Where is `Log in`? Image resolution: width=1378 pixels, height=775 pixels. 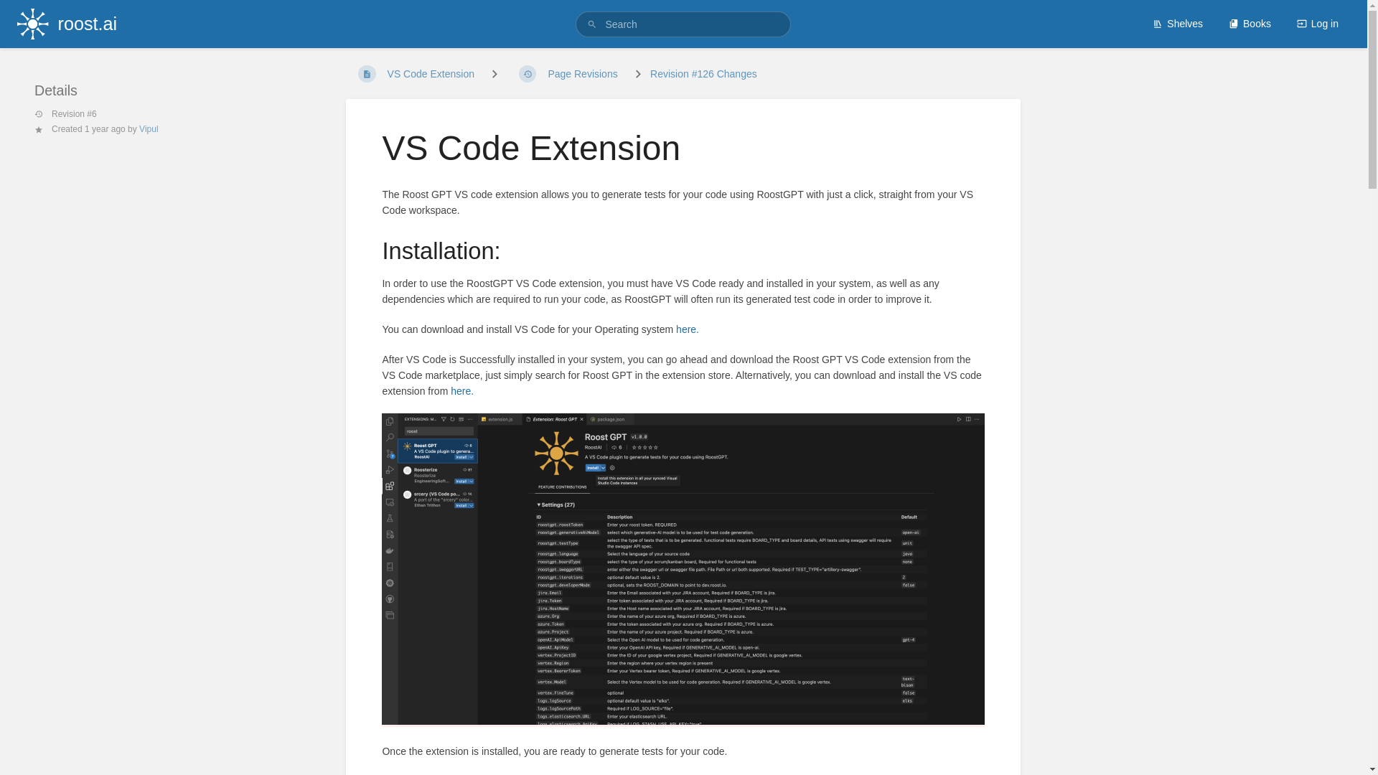 Log in is located at coordinates (1318, 23).